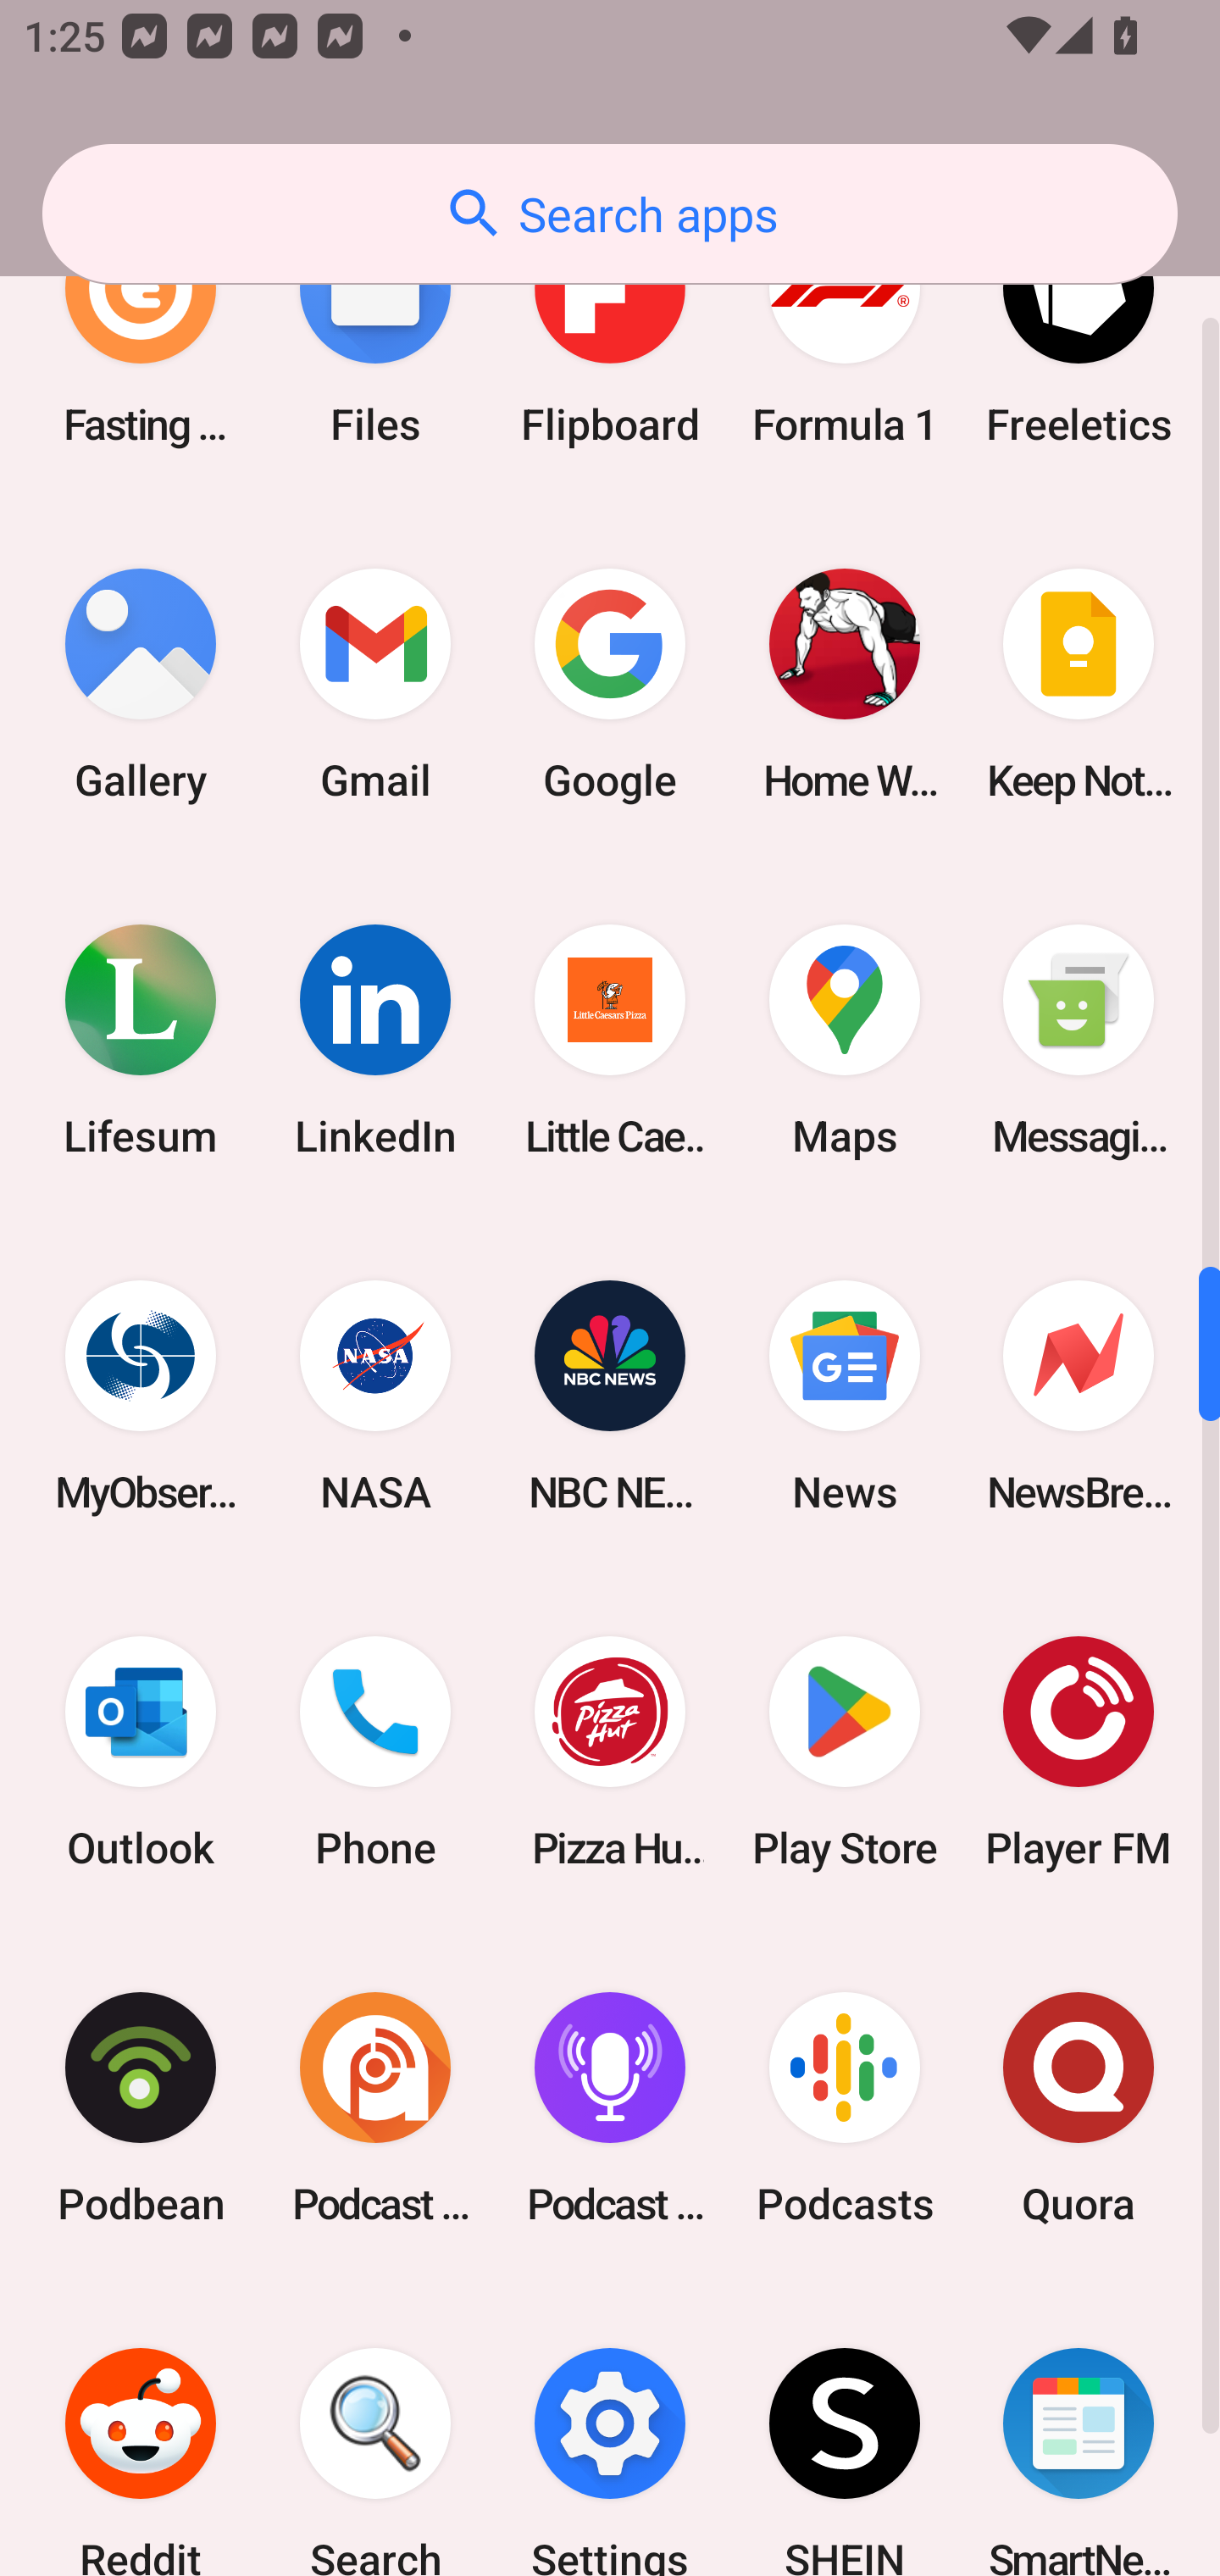 The height and width of the screenshot is (2576, 1220). I want to click on Podcast Player, so click(610, 2108).